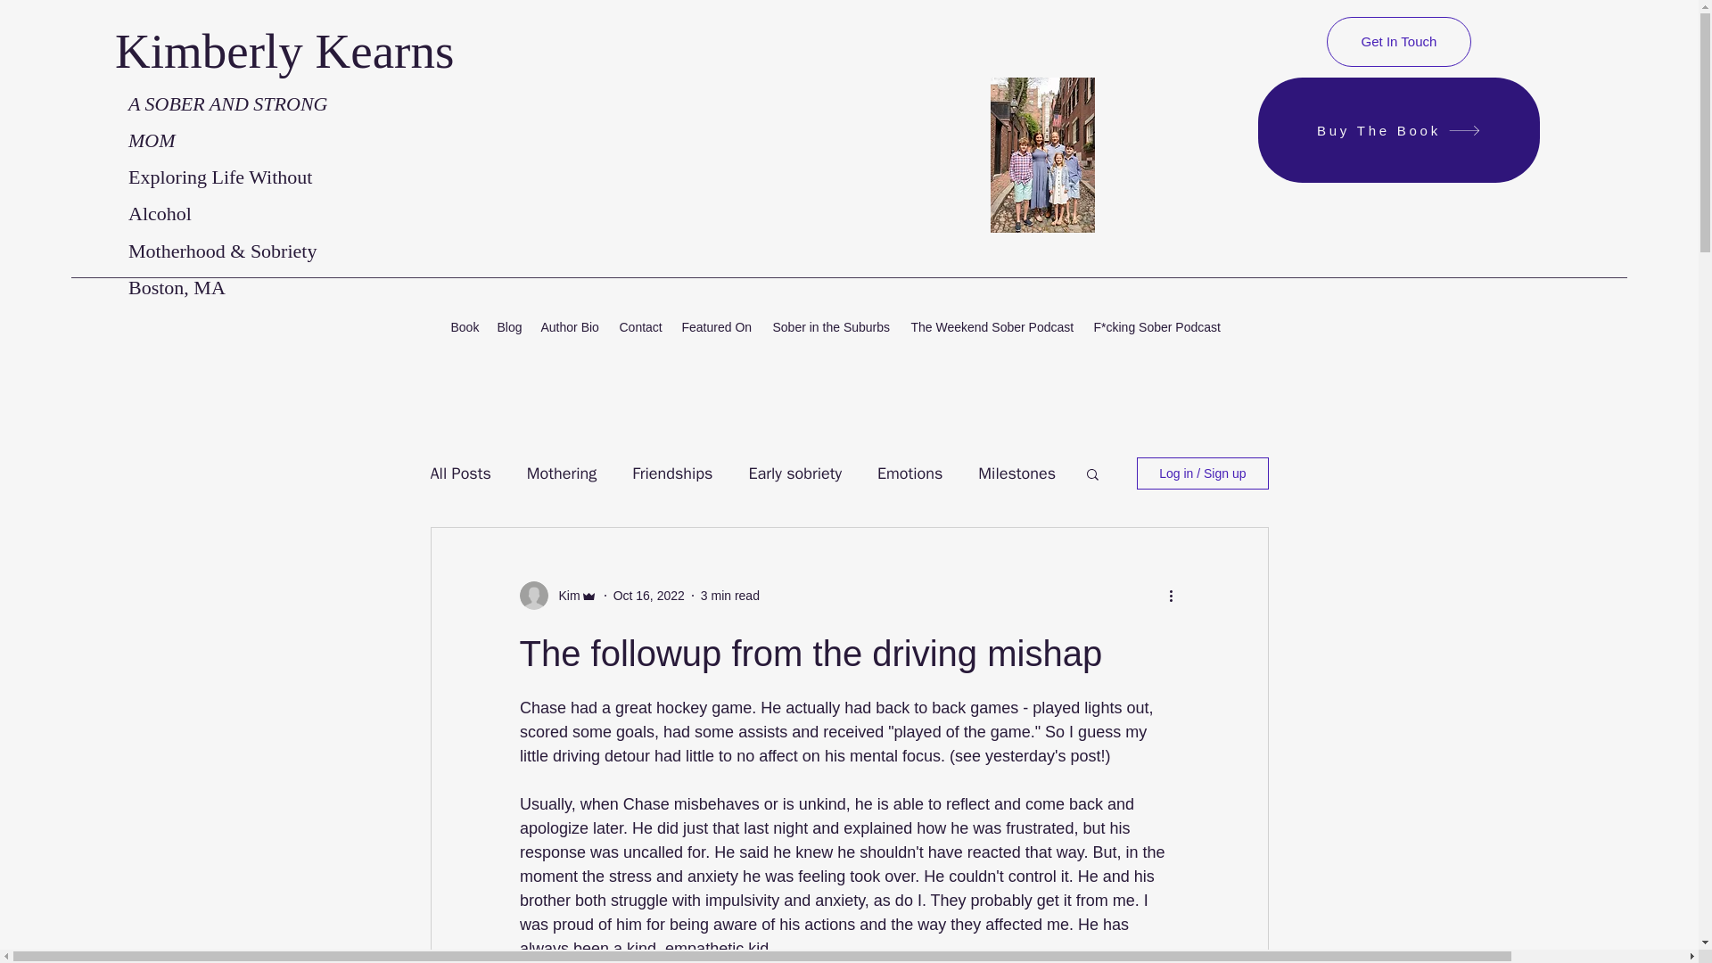 The image size is (1712, 963). I want to click on Featured On, so click(718, 326).